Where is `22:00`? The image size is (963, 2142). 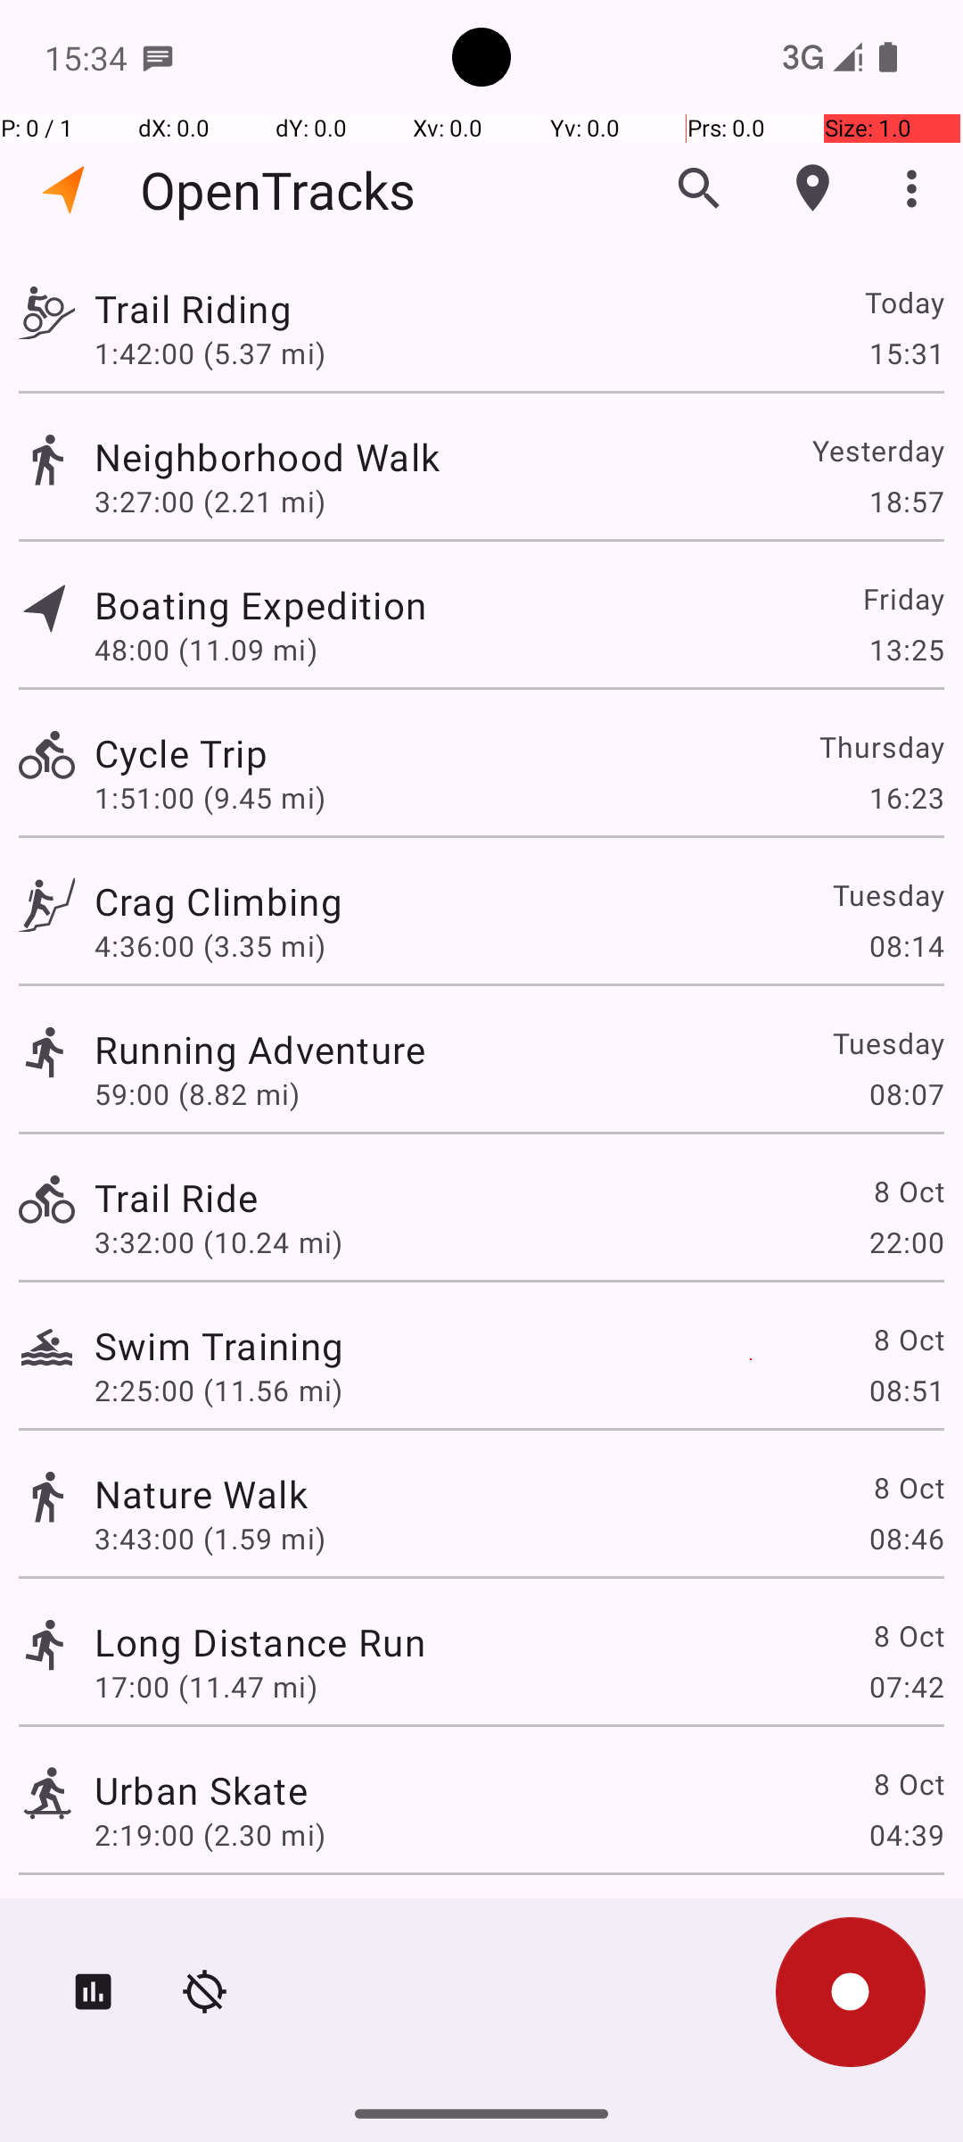 22:00 is located at coordinates (906, 1242).